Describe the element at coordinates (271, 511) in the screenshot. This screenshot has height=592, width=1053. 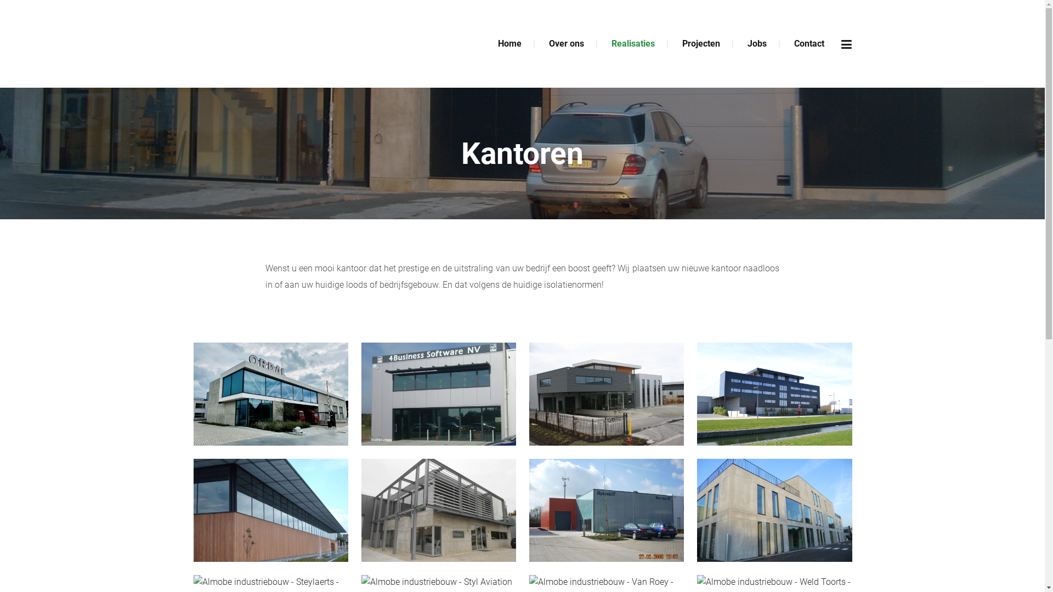
I see `Almobe industriebouw - Ethnicraft - Boom` at that location.